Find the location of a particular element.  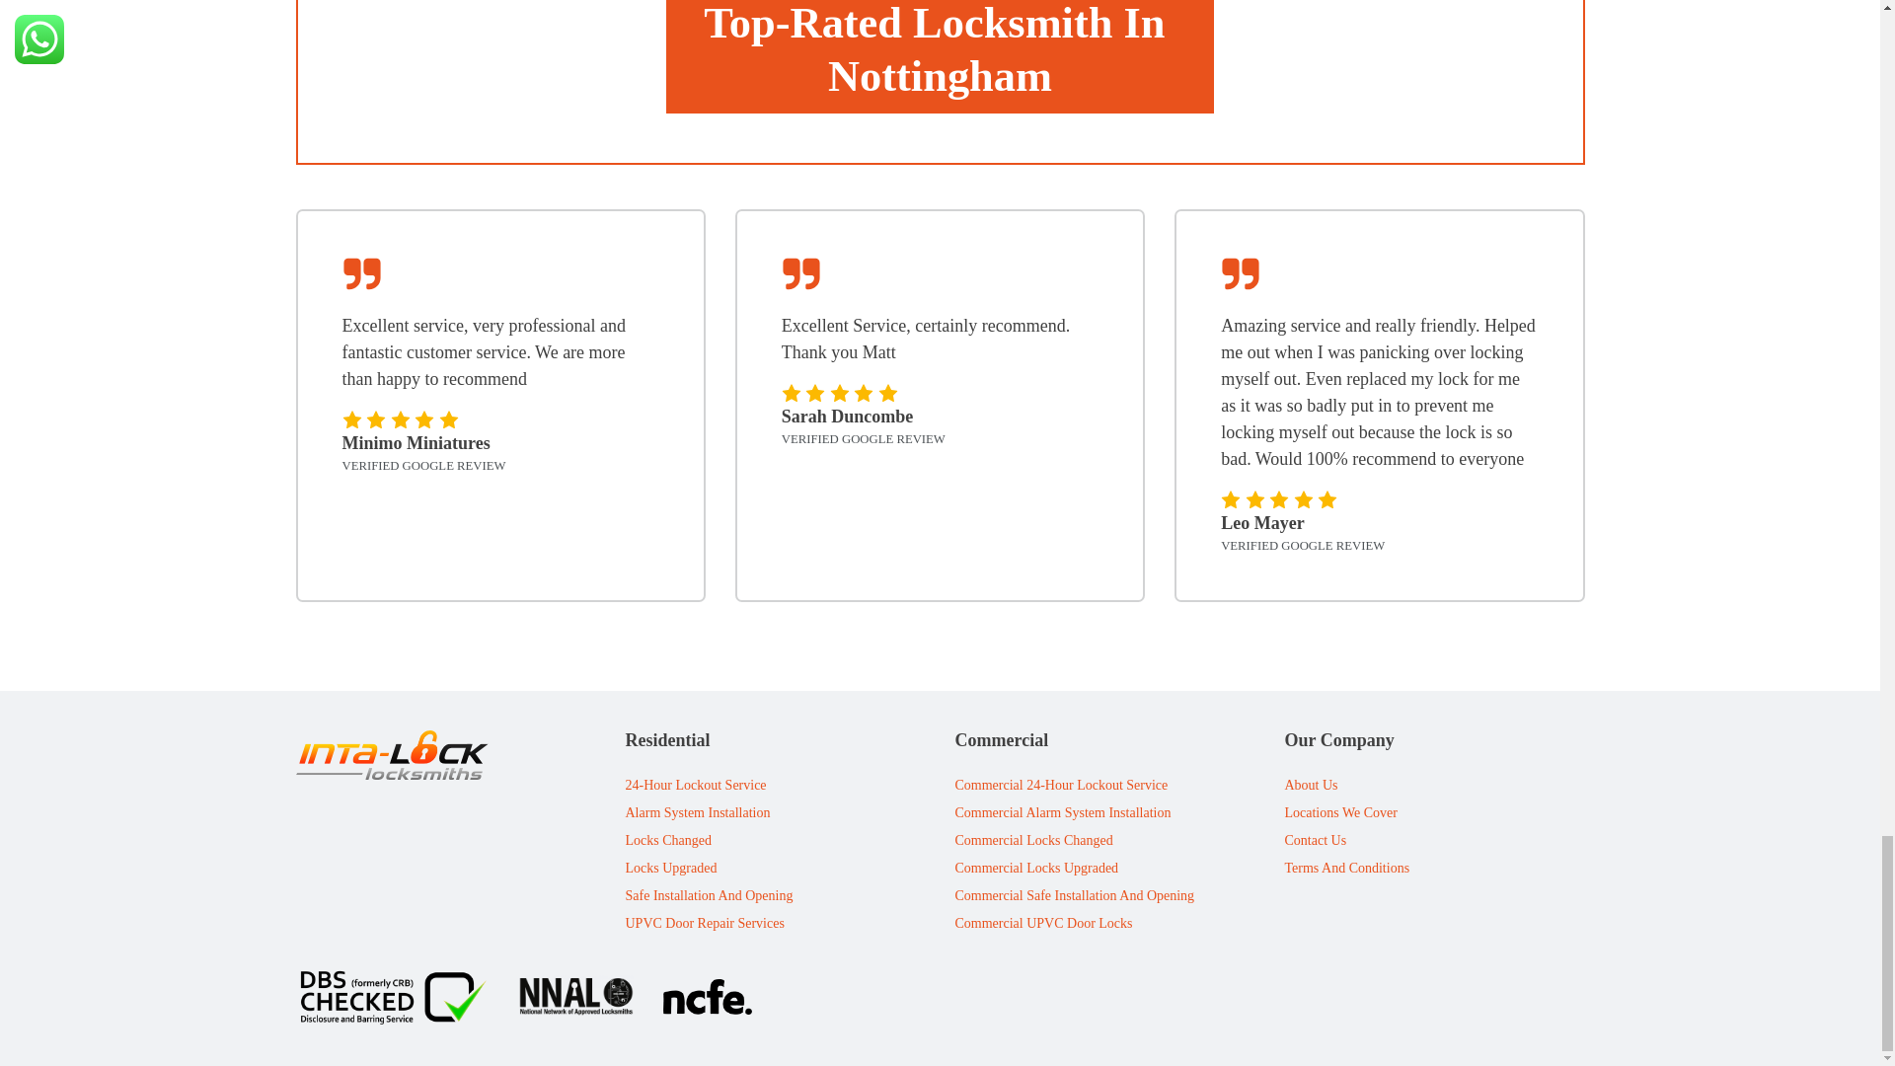

Commercial Locks Changed is located at coordinates (1075, 841).